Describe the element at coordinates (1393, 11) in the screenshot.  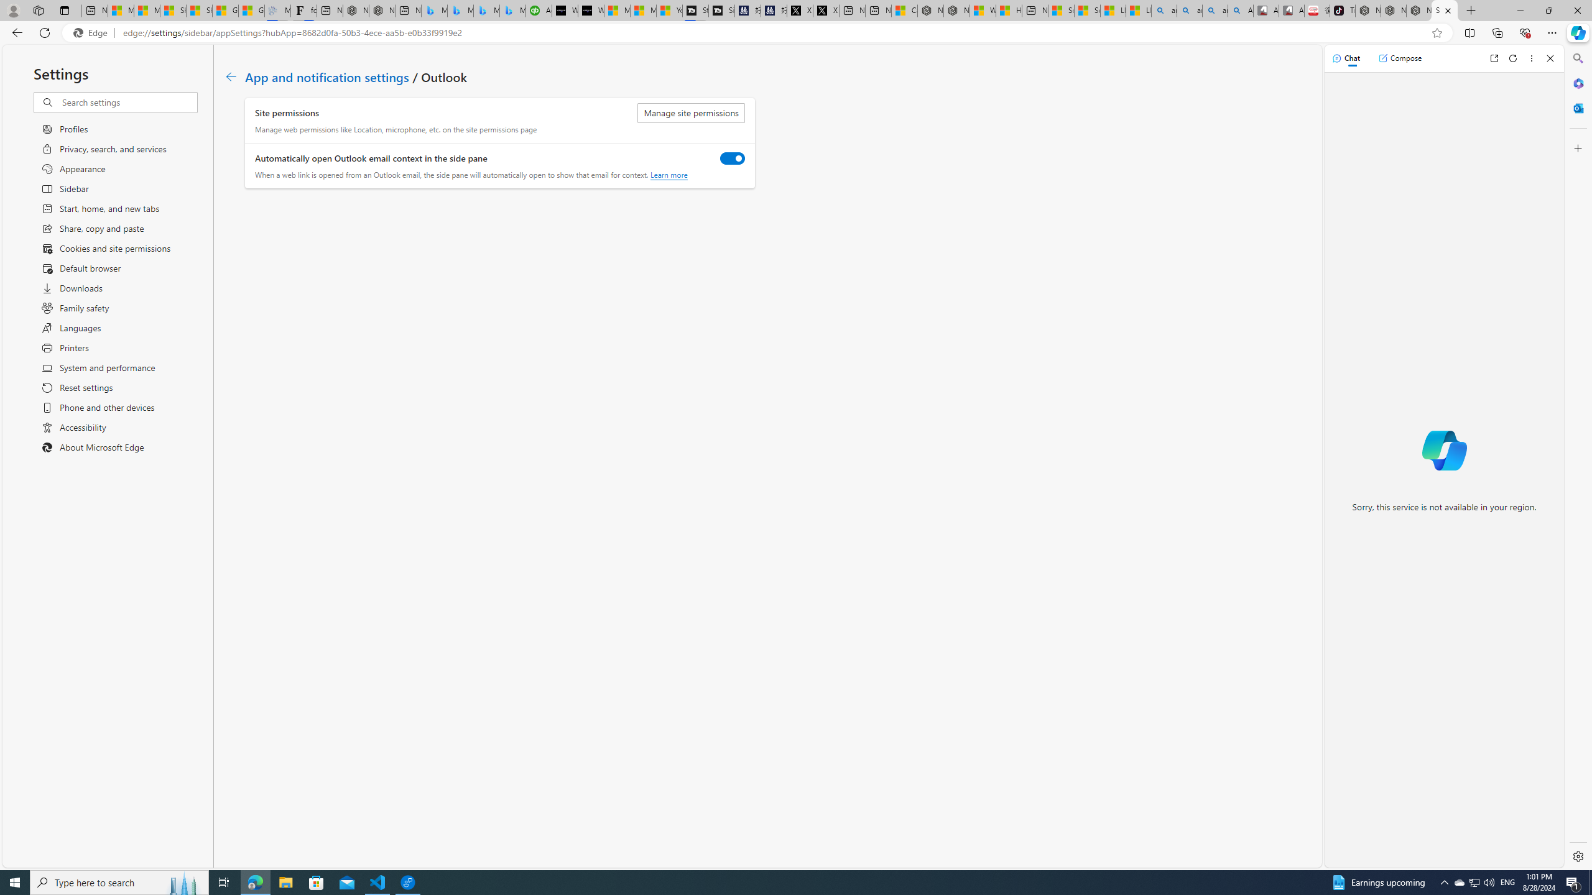
I see `Nordace Siena Pro 15 Backpack` at that location.